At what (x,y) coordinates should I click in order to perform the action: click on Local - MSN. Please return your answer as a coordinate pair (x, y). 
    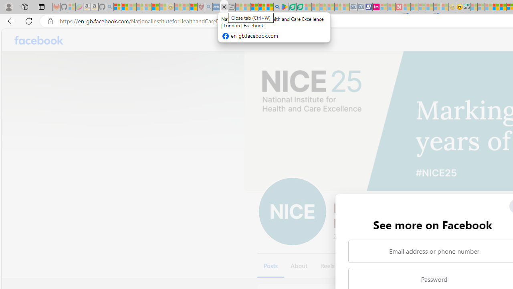
    Looking at the image, I should click on (193, 7).